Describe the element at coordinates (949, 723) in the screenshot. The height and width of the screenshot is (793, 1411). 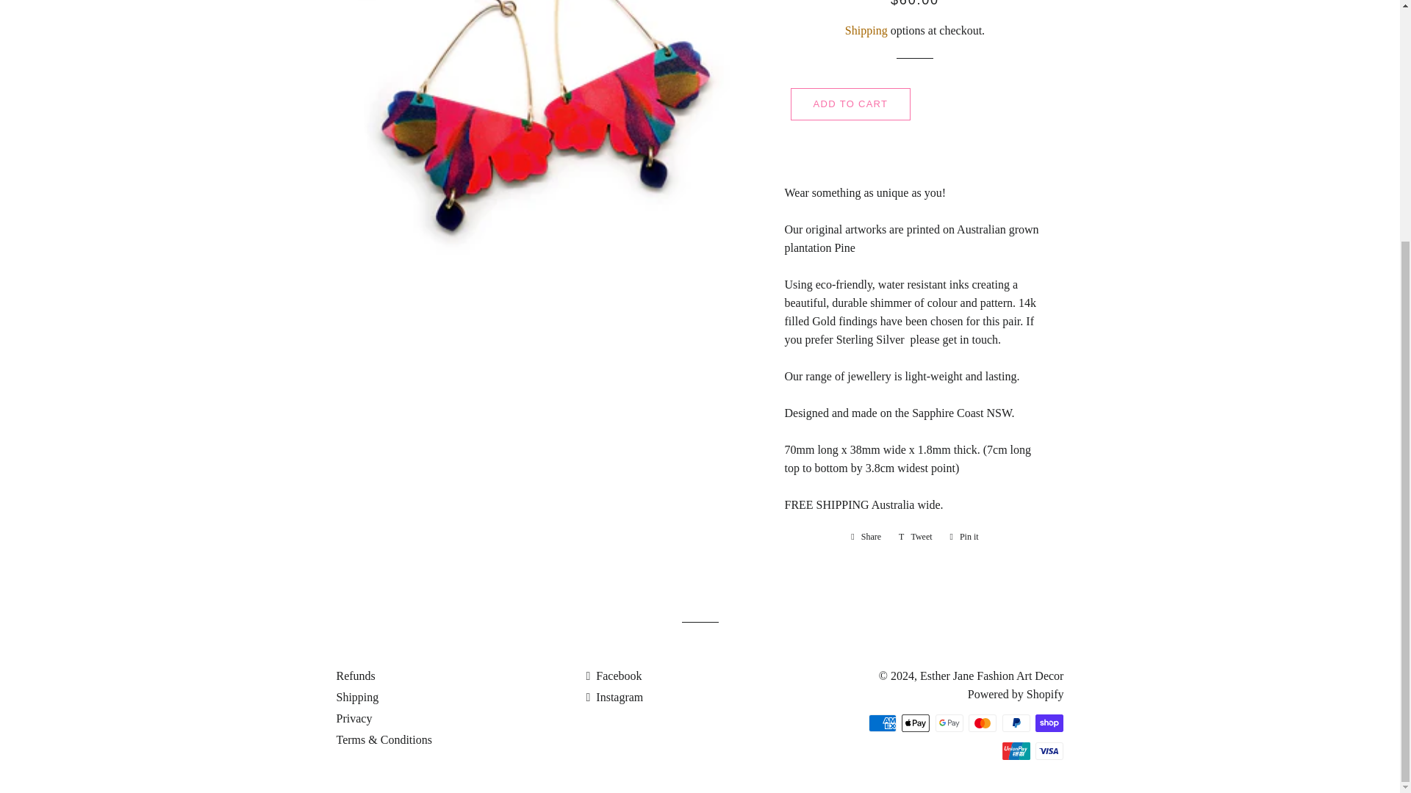
I see `Google Pay` at that location.